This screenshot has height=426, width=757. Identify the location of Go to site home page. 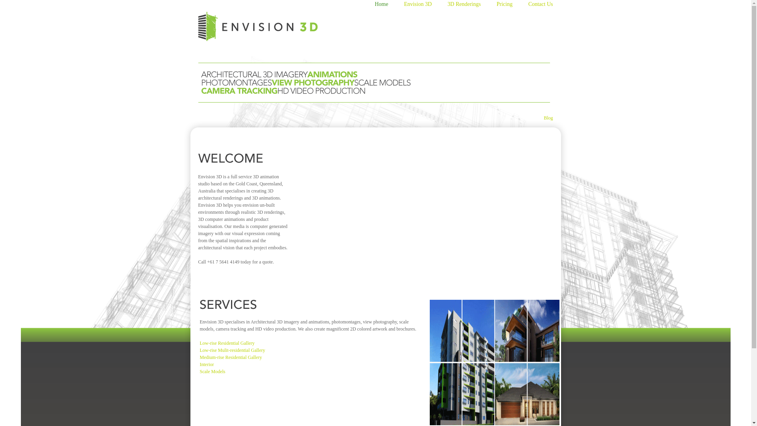
(258, 26).